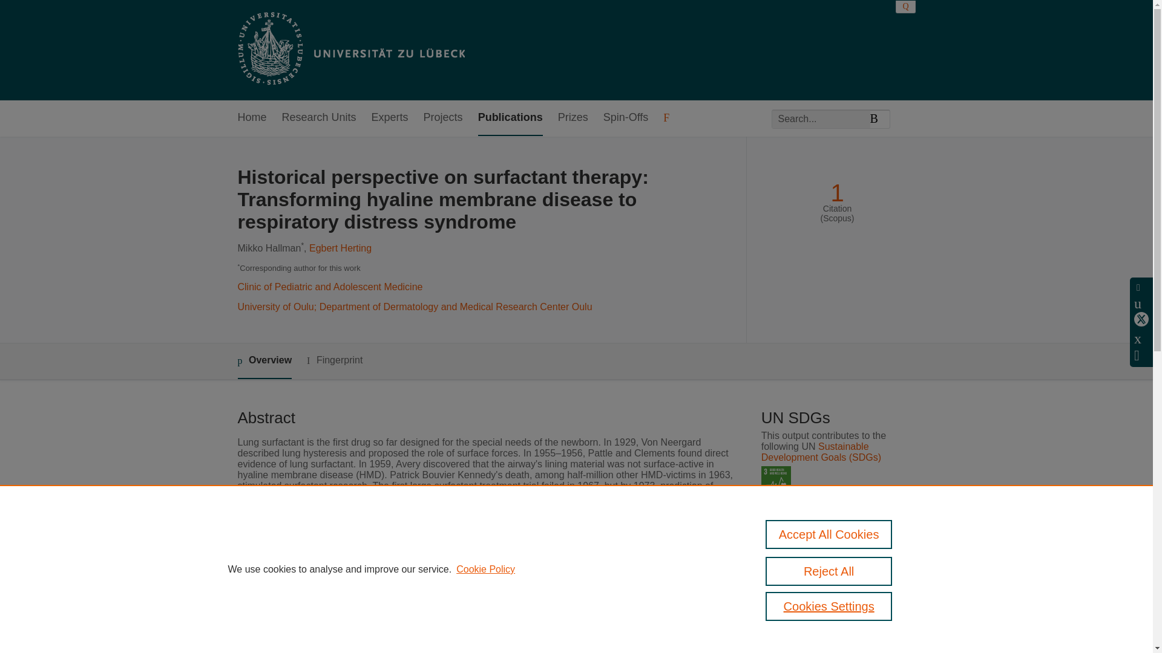 The width and height of the screenshot is (1162, 653). What do you see at coordinates (510, 118) in the screenshot?
I see `Publications` at bounding box center [510, 118].